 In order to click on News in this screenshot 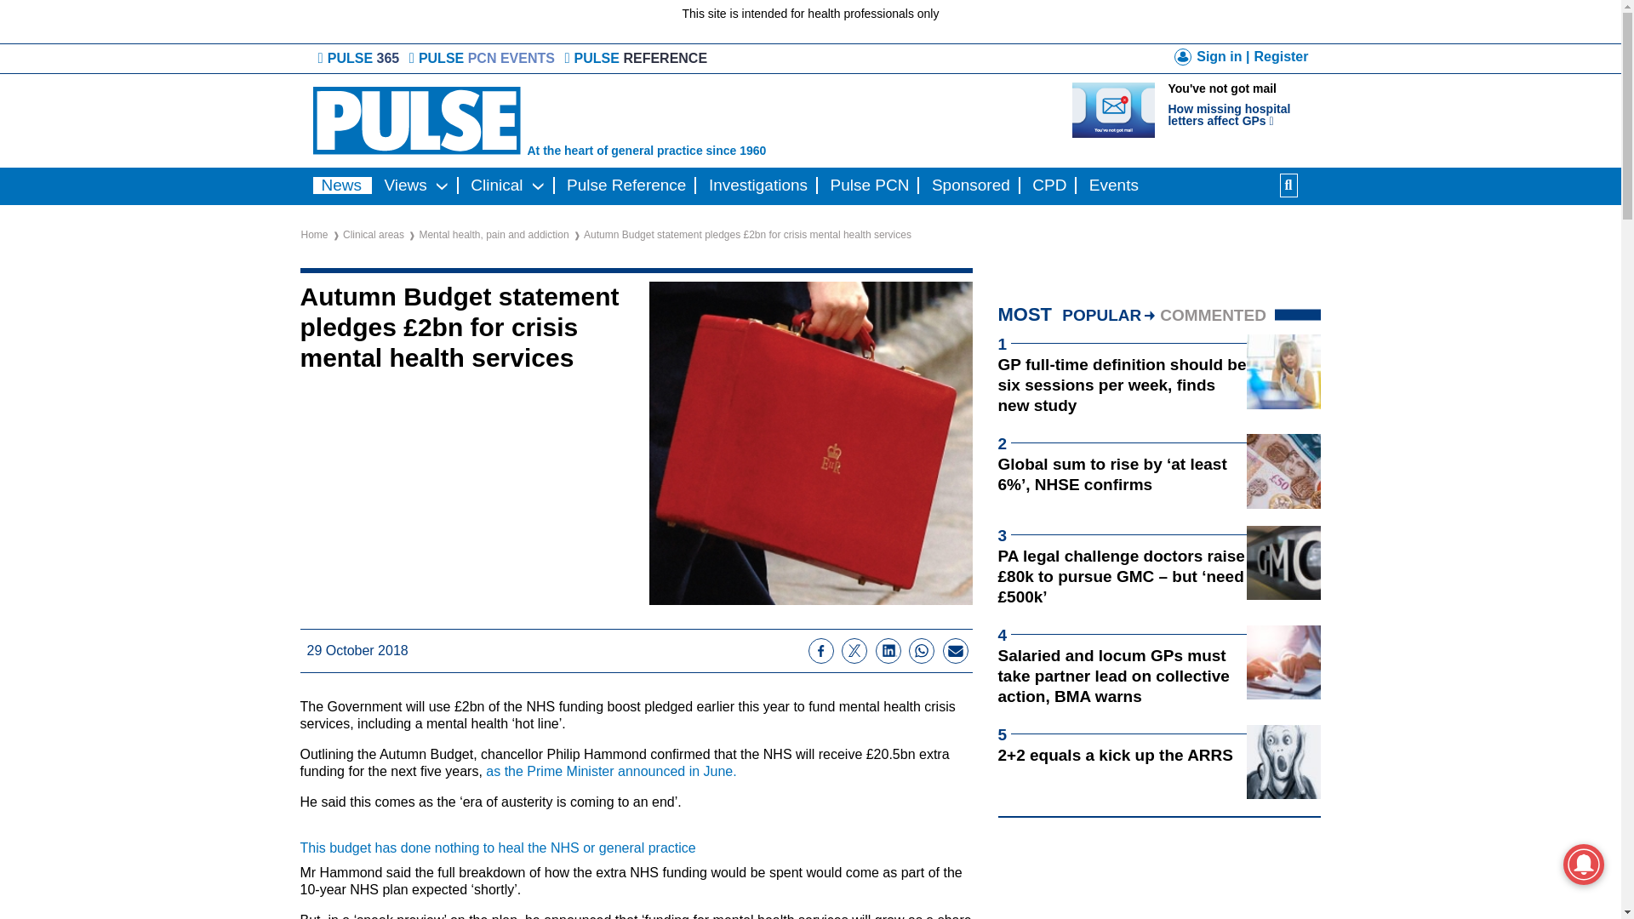, I will do `click(757, 186)`.